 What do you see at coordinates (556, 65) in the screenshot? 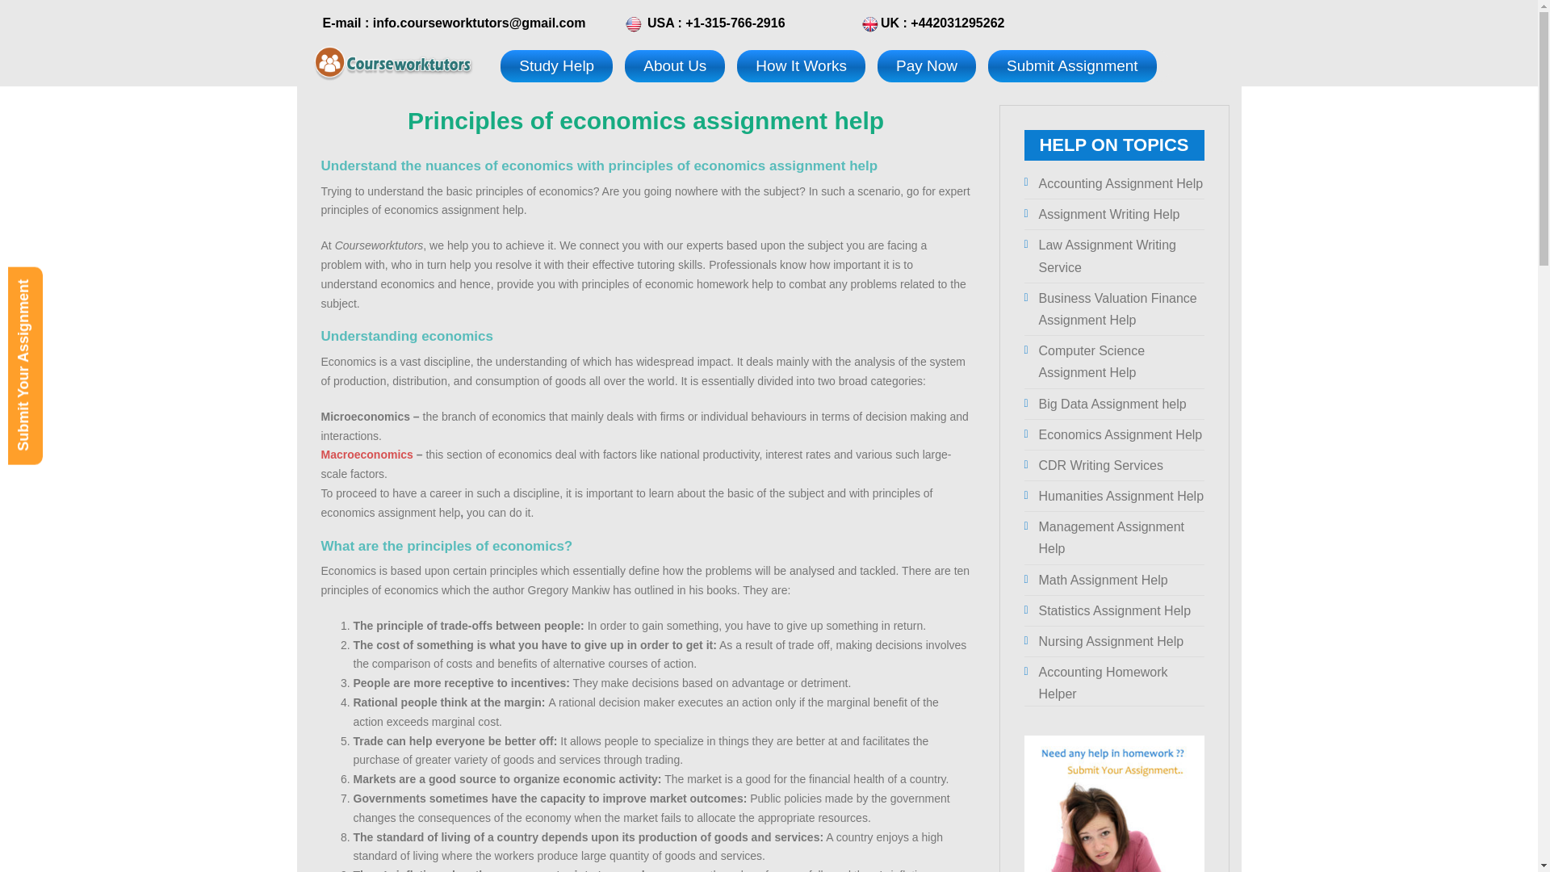
I see `Study Help` at bounding box center [556, 65].